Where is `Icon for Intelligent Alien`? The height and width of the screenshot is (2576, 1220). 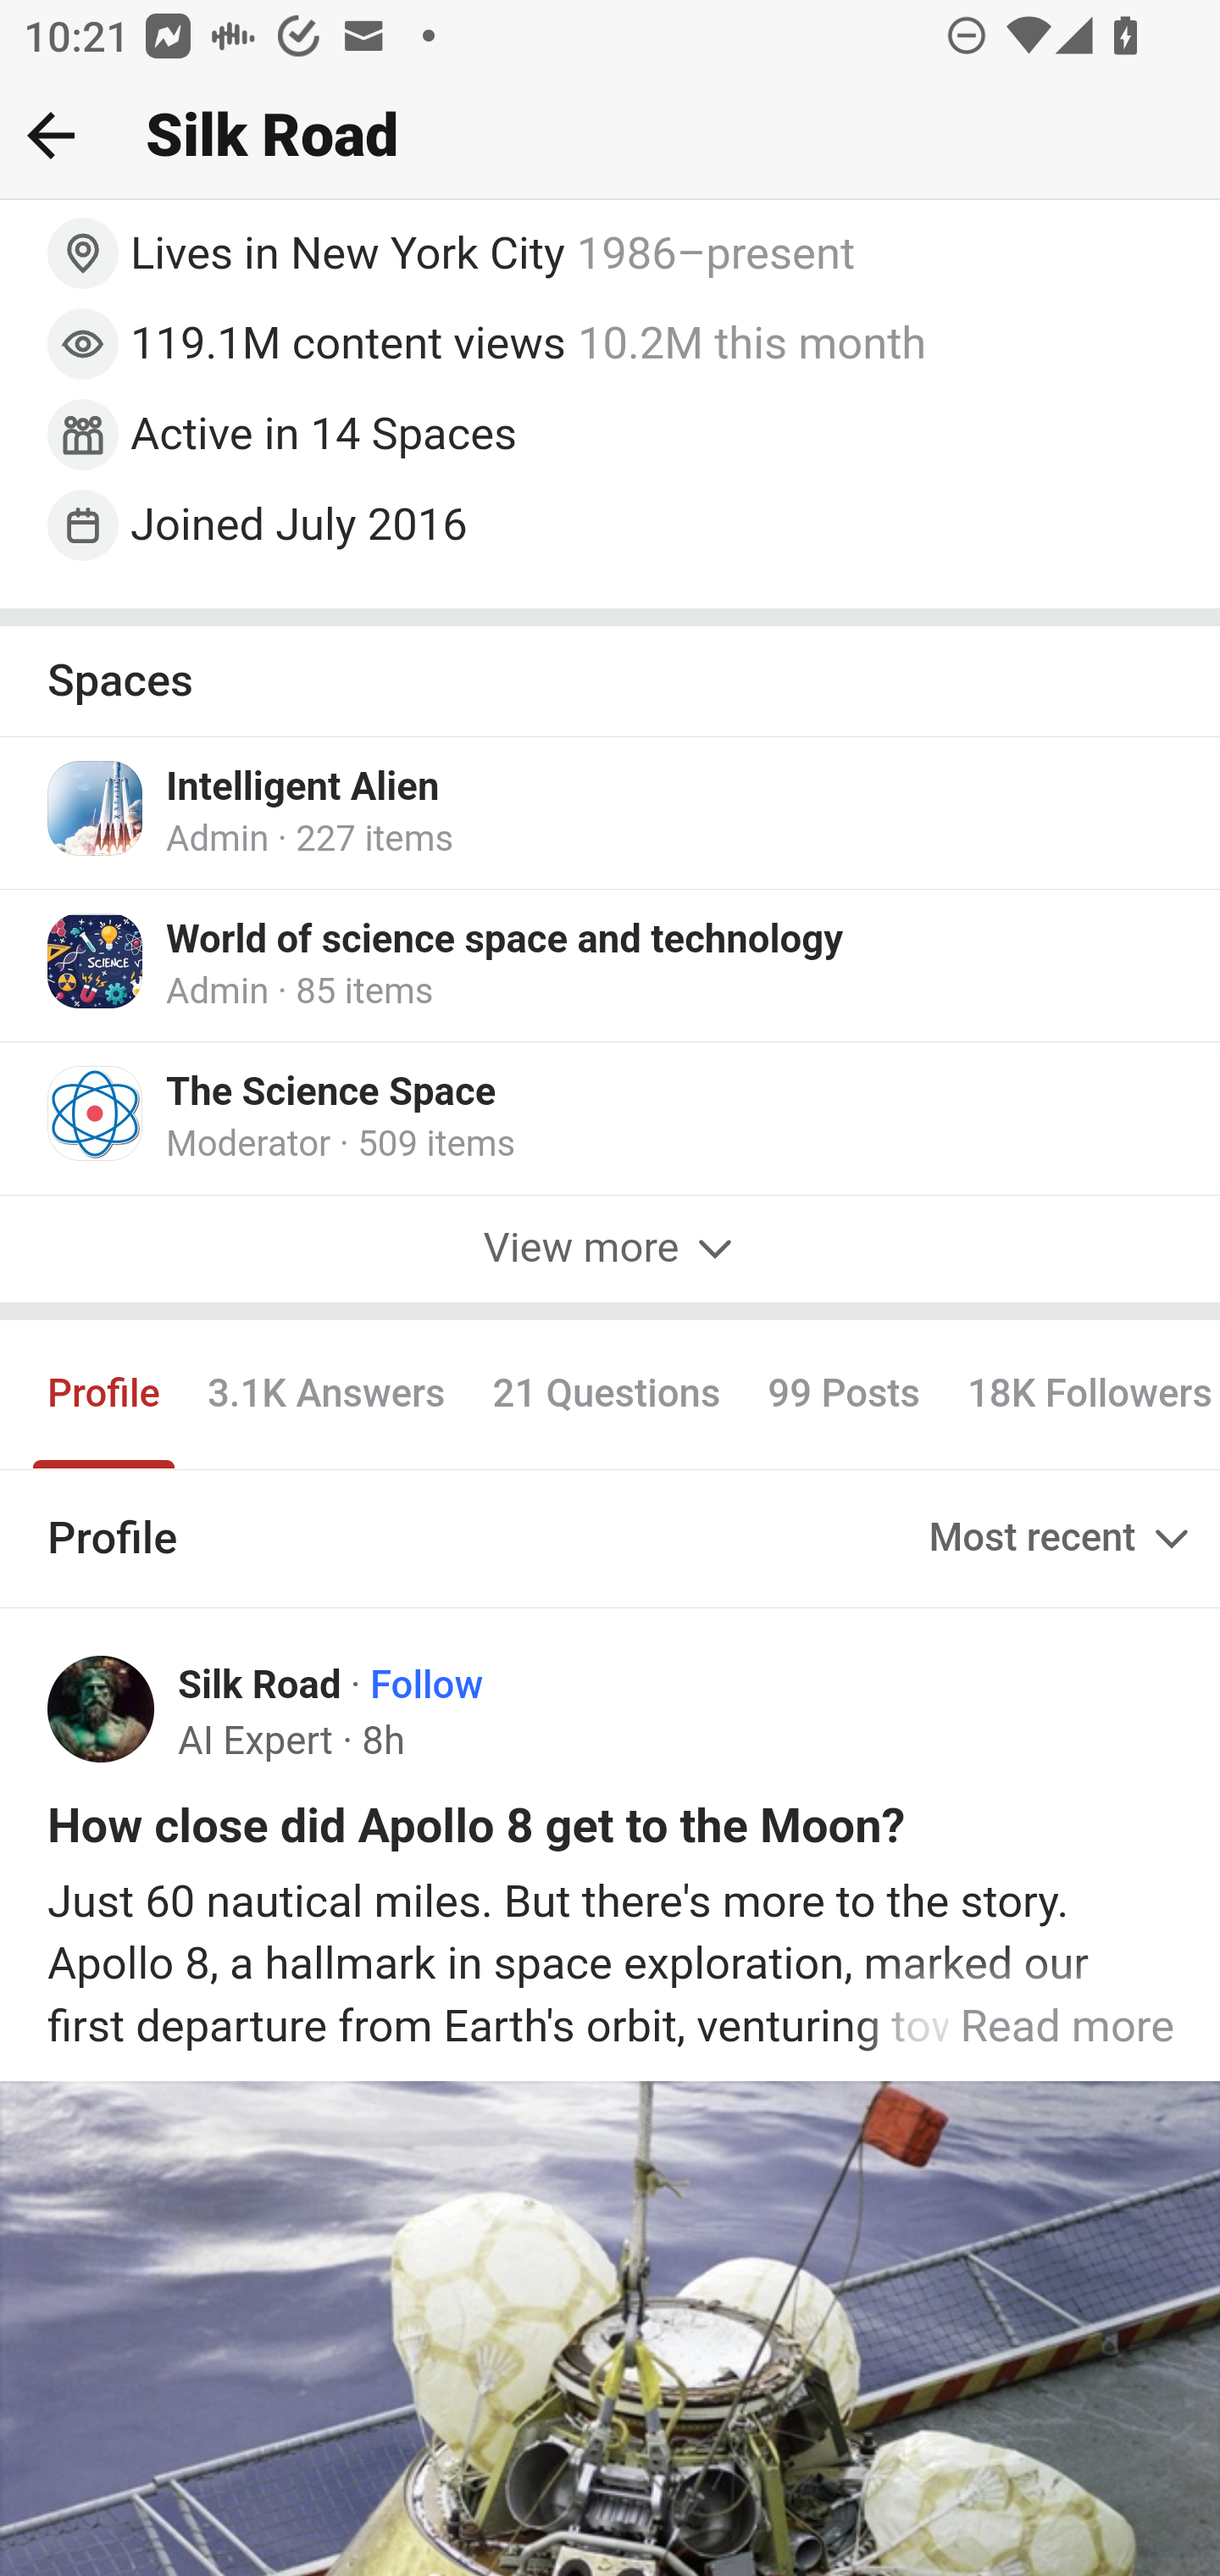
Icon for Intelligent Alien is located at coordinates (97, 808).